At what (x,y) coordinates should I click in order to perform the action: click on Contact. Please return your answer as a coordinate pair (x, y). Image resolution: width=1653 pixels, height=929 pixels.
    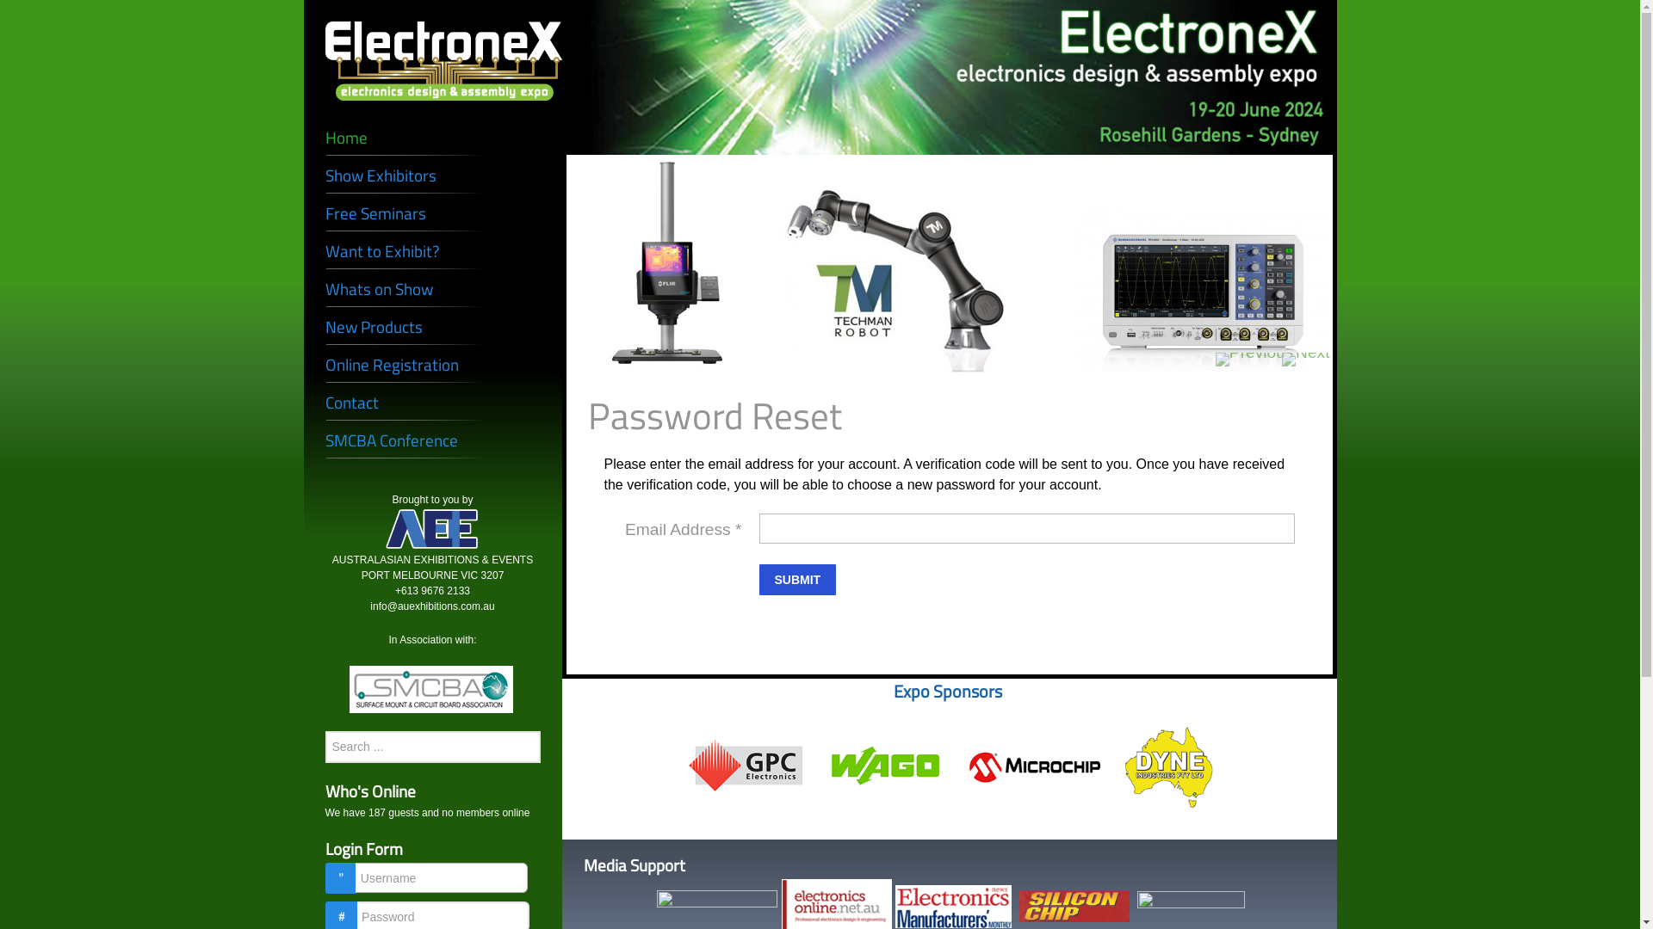
    Looking at the image, I should click on (433, 403).